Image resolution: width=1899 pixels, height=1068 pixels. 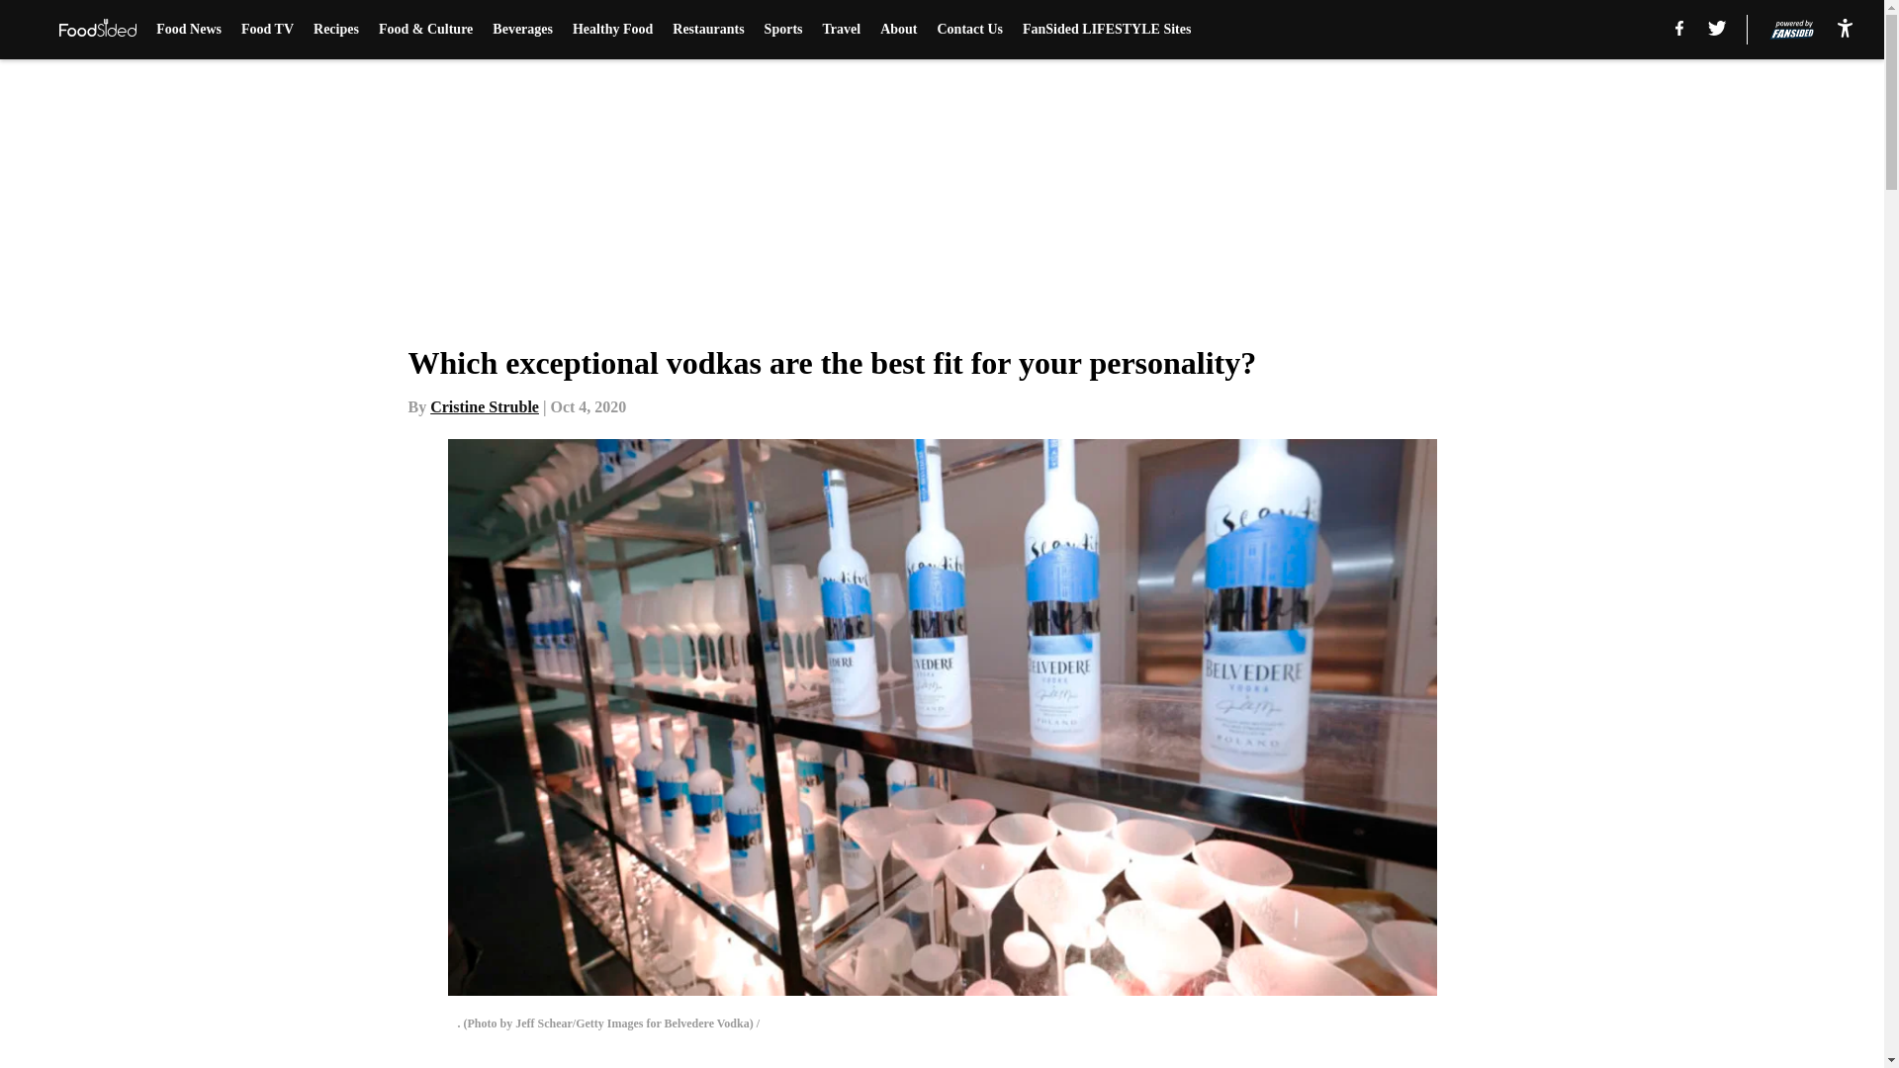 What do you see at coordinates (522, 30) in the screenshot?
I see `Beverages` at bounding box center [522, 30].